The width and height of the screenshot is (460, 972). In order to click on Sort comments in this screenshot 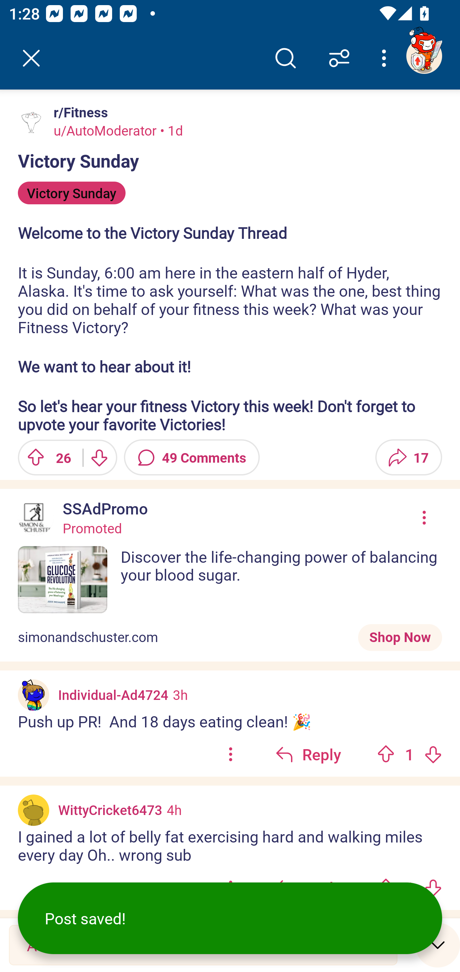, I will do `click(339, 58)`.